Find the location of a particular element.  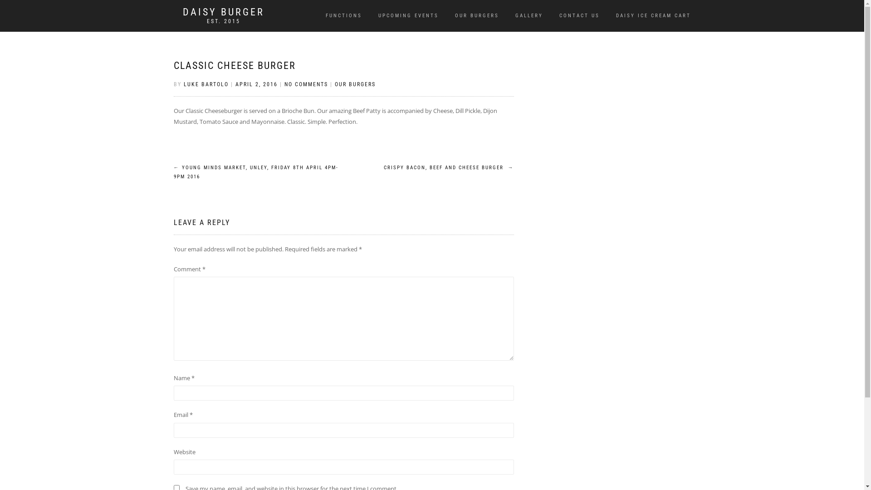

DAISY ICE CREAM CART is located at coordinates (653, 16).